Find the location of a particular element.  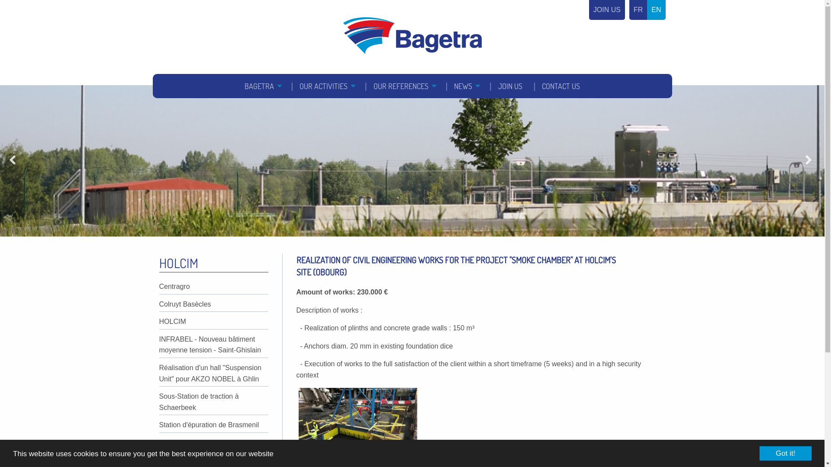

OUR ACTIVITIES is located at coordinates (326, 86).